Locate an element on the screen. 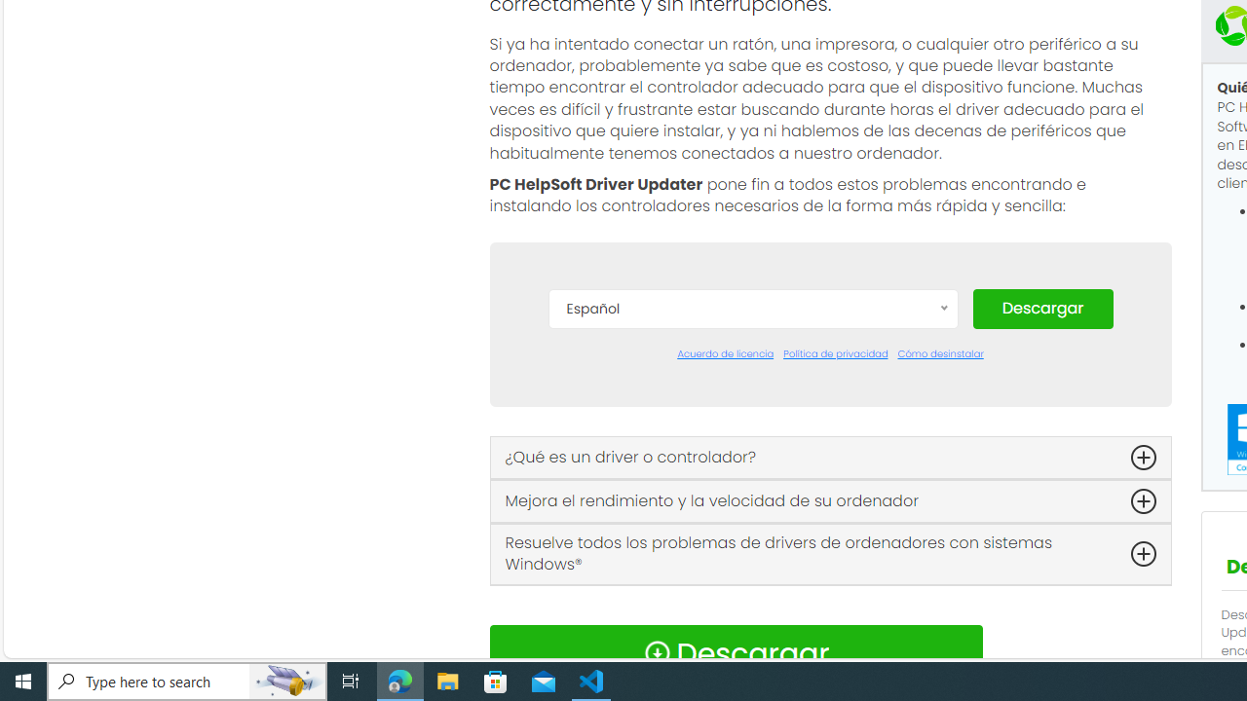 The image size is (1247, 701). Acuerdo de licencia is located at coordinates (725, 354).